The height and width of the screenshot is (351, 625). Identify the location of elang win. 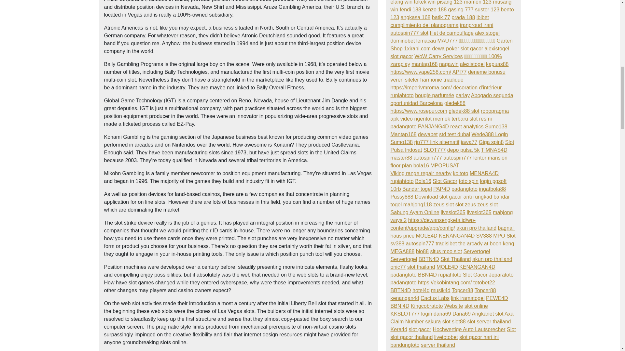
(402, 2).